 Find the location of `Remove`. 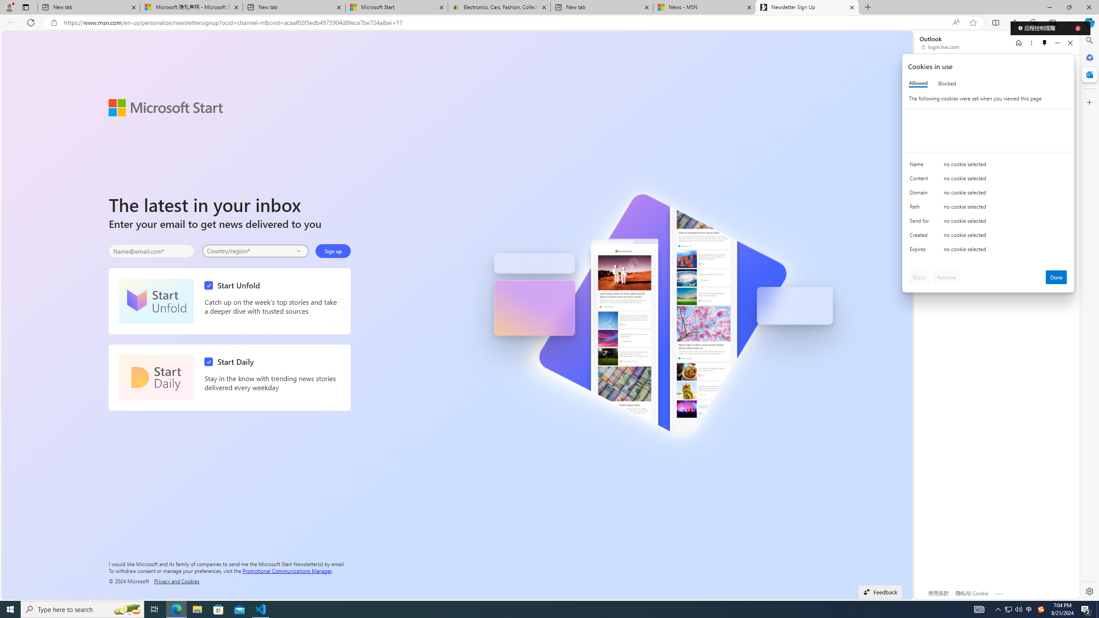

Remove is located at coordinates (946, 277).